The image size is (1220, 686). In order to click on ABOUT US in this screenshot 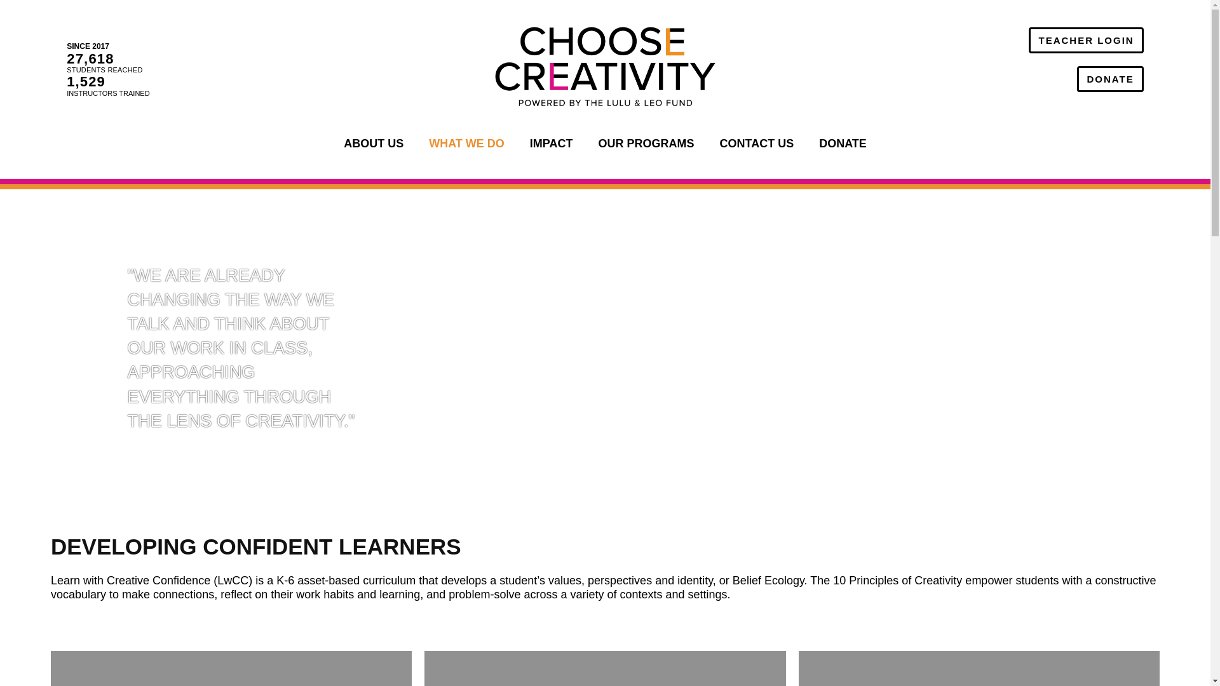, I will do `click(373, 144)`.